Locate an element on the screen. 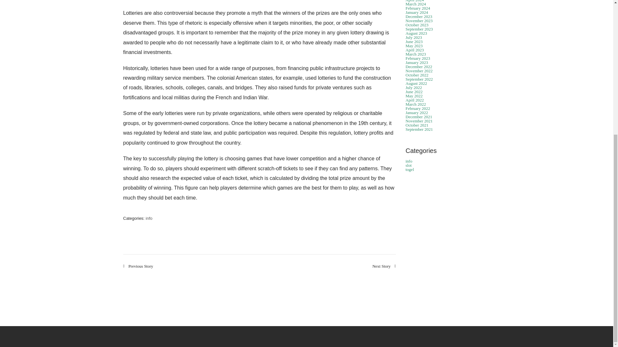 The height and width of the screenshot is (347, 618). Next Story is located at coordinates (384, 266).